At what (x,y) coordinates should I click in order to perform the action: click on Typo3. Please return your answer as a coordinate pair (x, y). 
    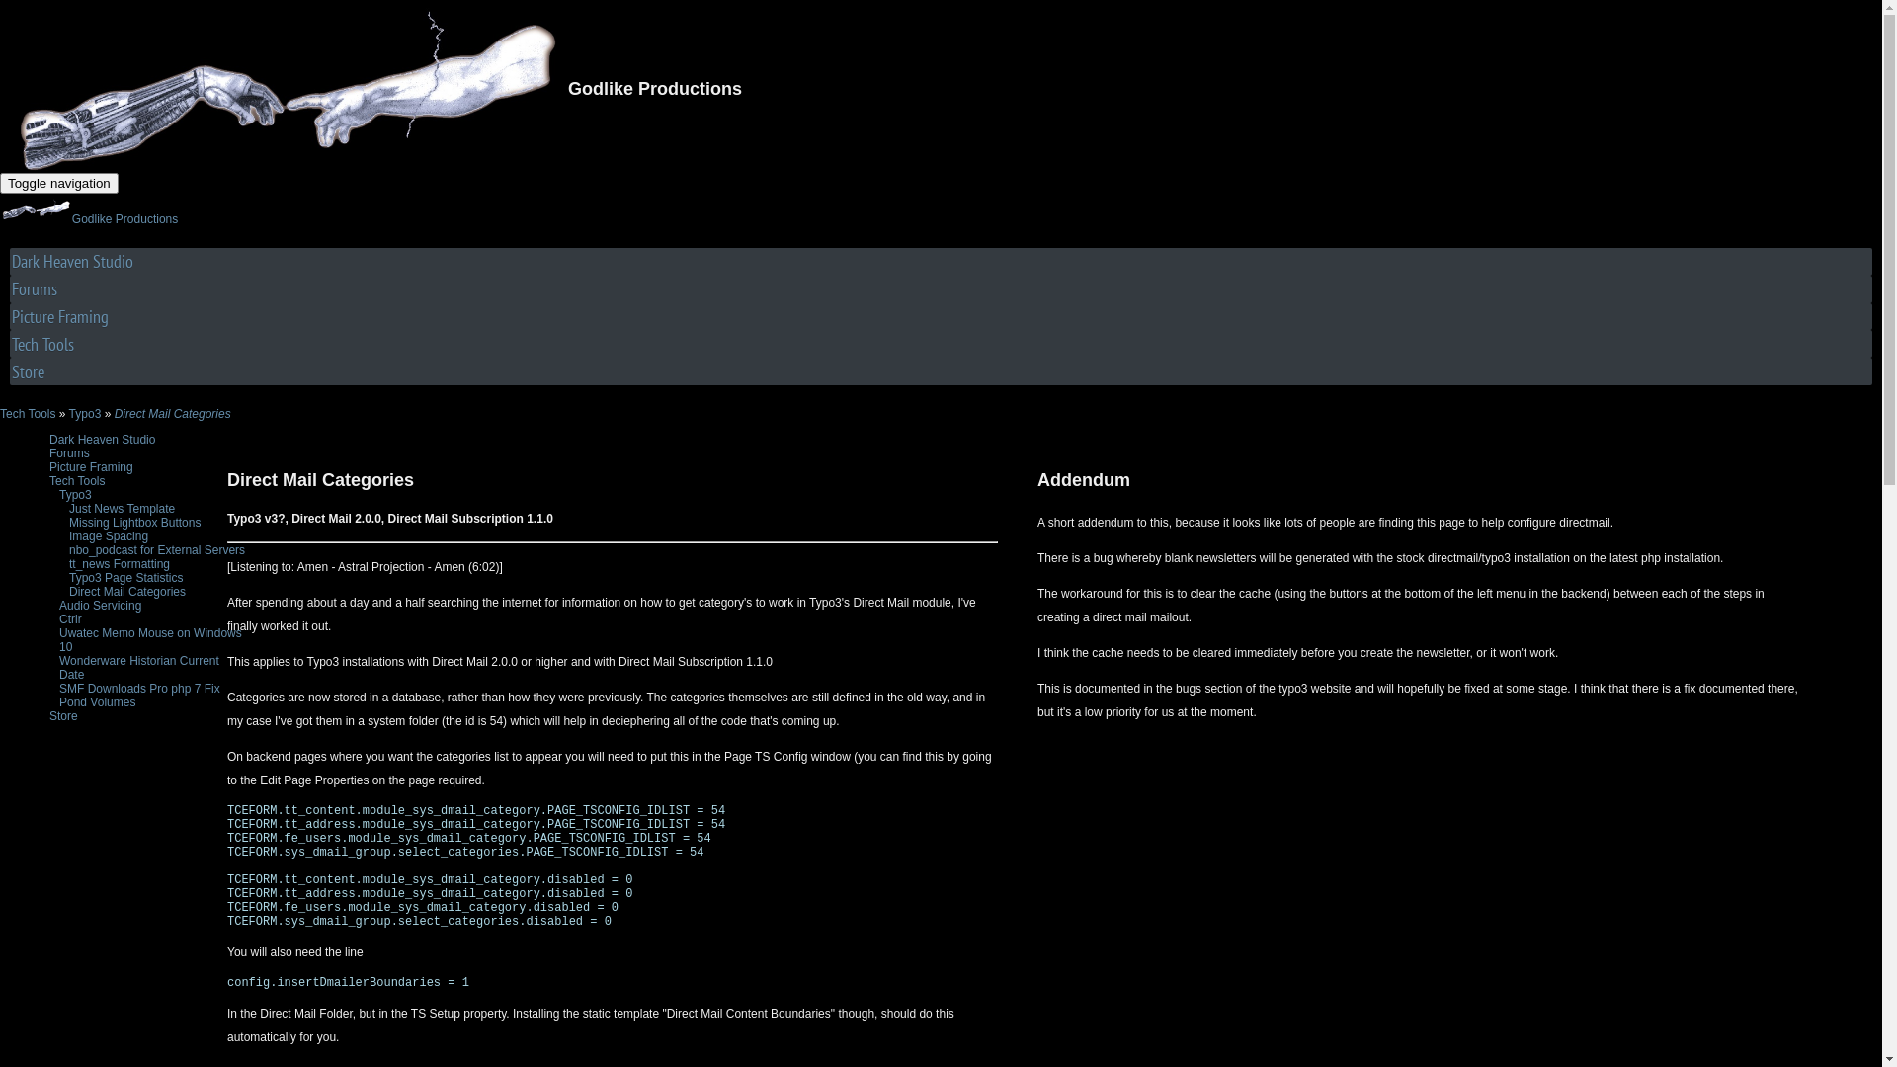
    Looking at the image, I should click on (75, 495).